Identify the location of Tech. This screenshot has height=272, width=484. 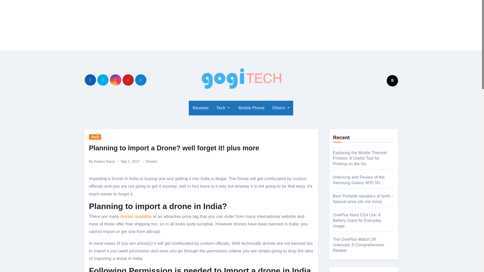
(223, 108).